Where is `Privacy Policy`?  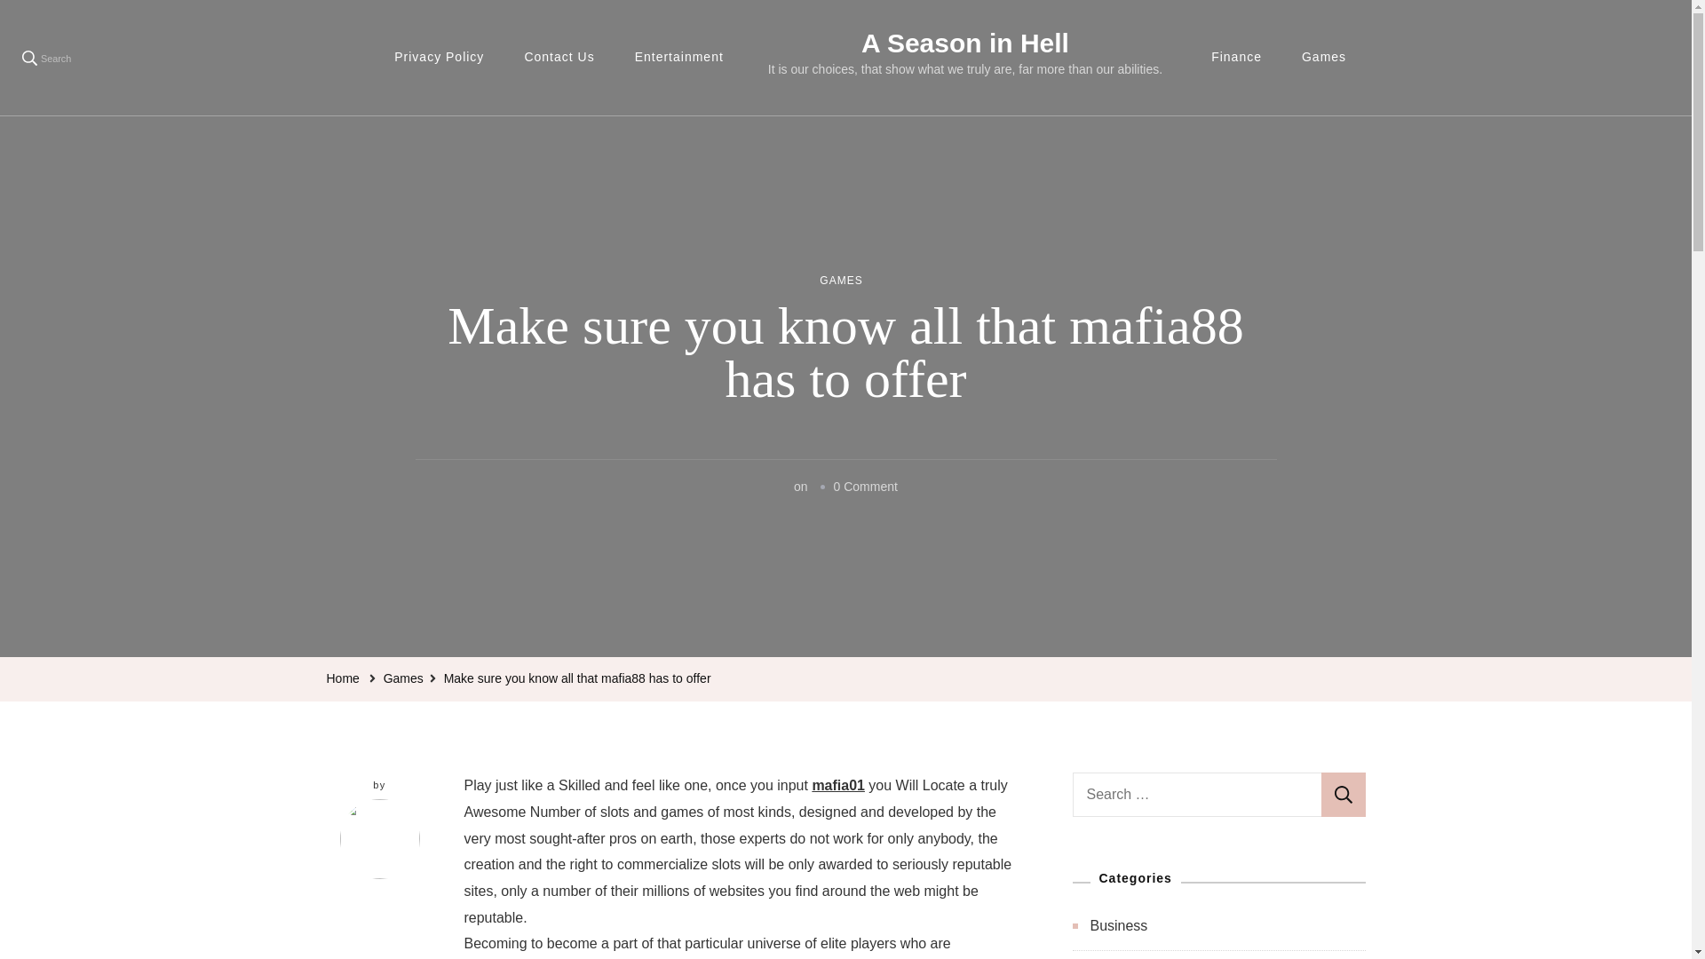 Privacy Policy is located at coordinates (439, 58).